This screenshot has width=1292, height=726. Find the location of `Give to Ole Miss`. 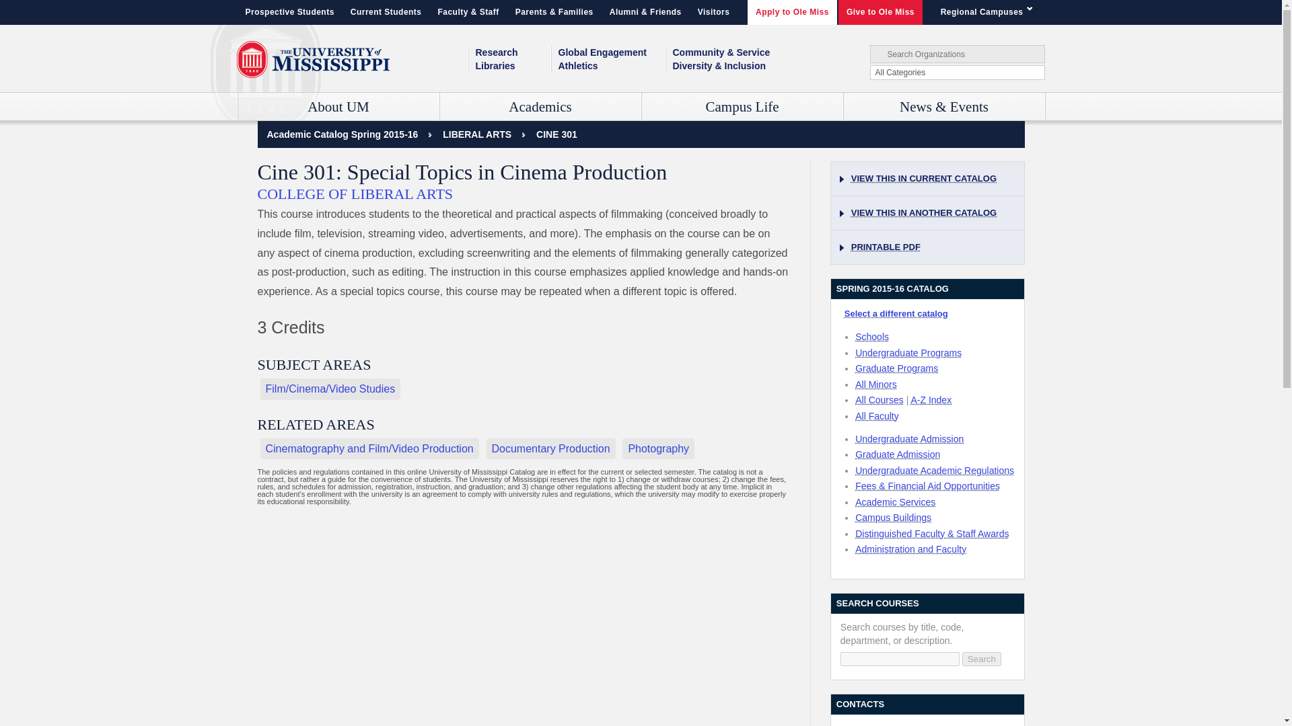

Give to Ole Miss is located at coordinates (880, 12).